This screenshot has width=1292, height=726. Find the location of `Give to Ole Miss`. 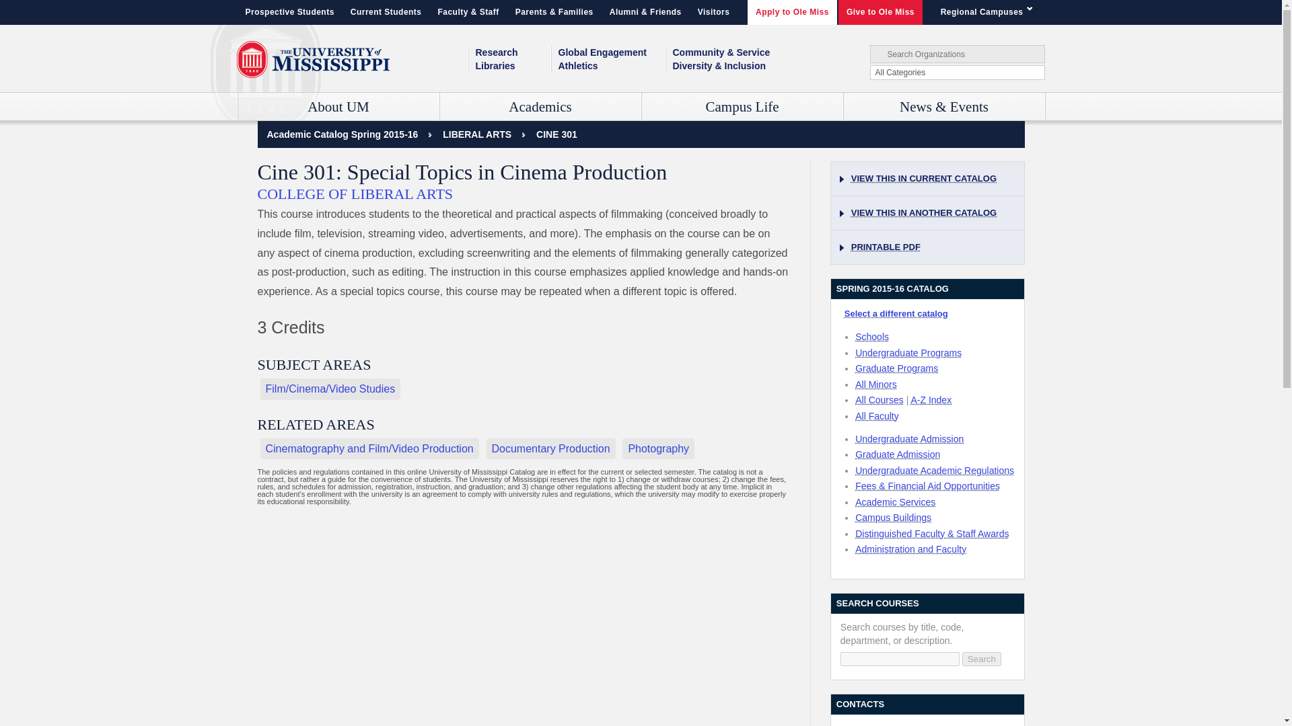

Give to Ole Miss is located at coordinates (880, 12).